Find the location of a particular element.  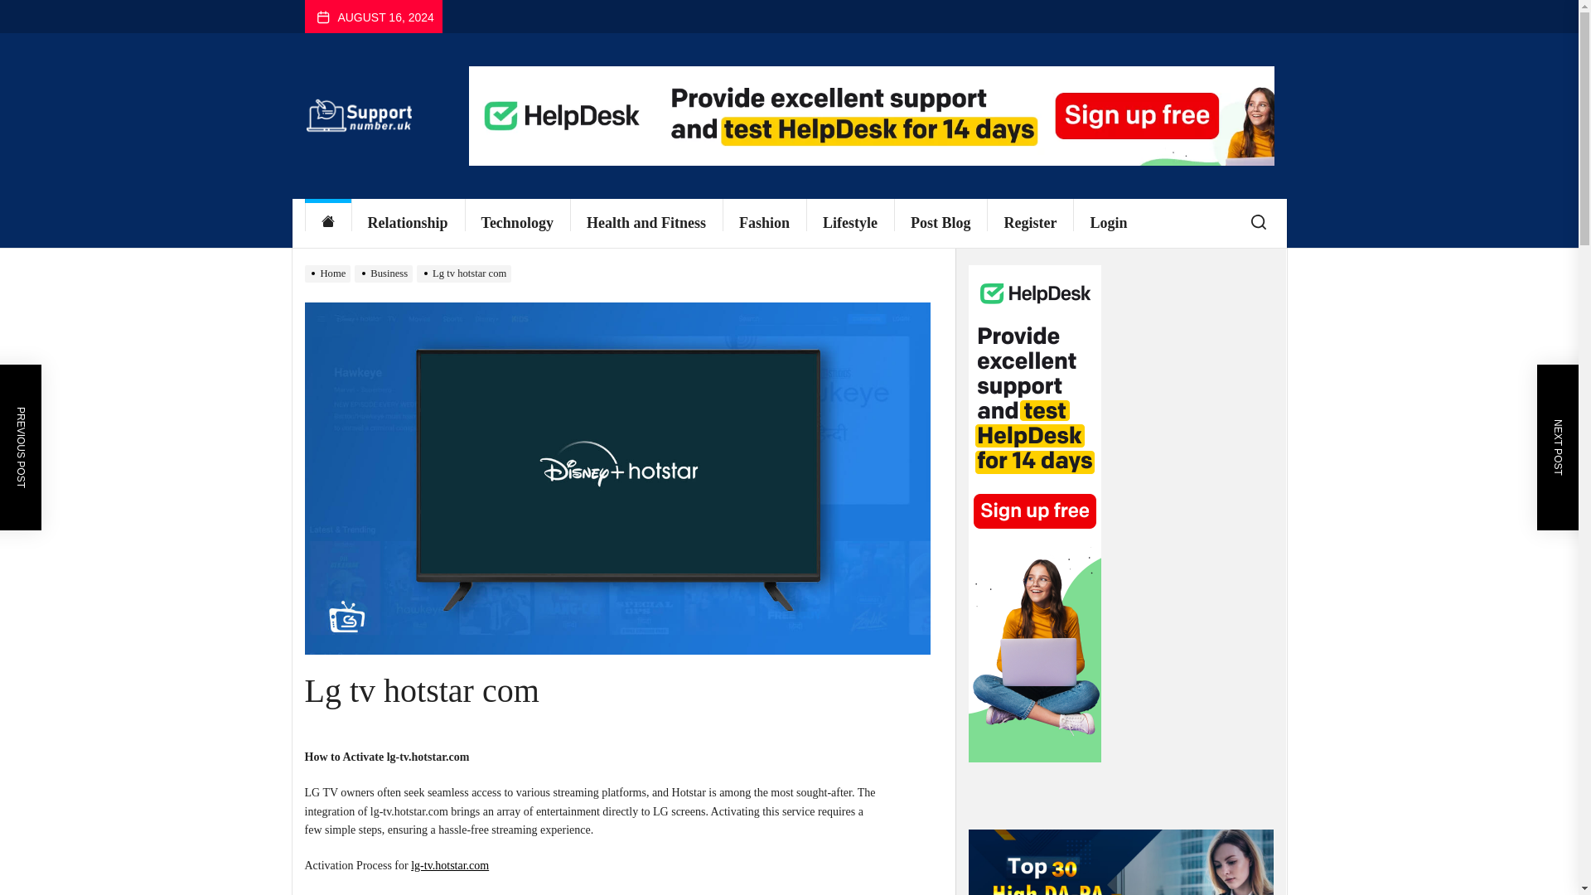

Relationship is located at coordinates (408, 223).